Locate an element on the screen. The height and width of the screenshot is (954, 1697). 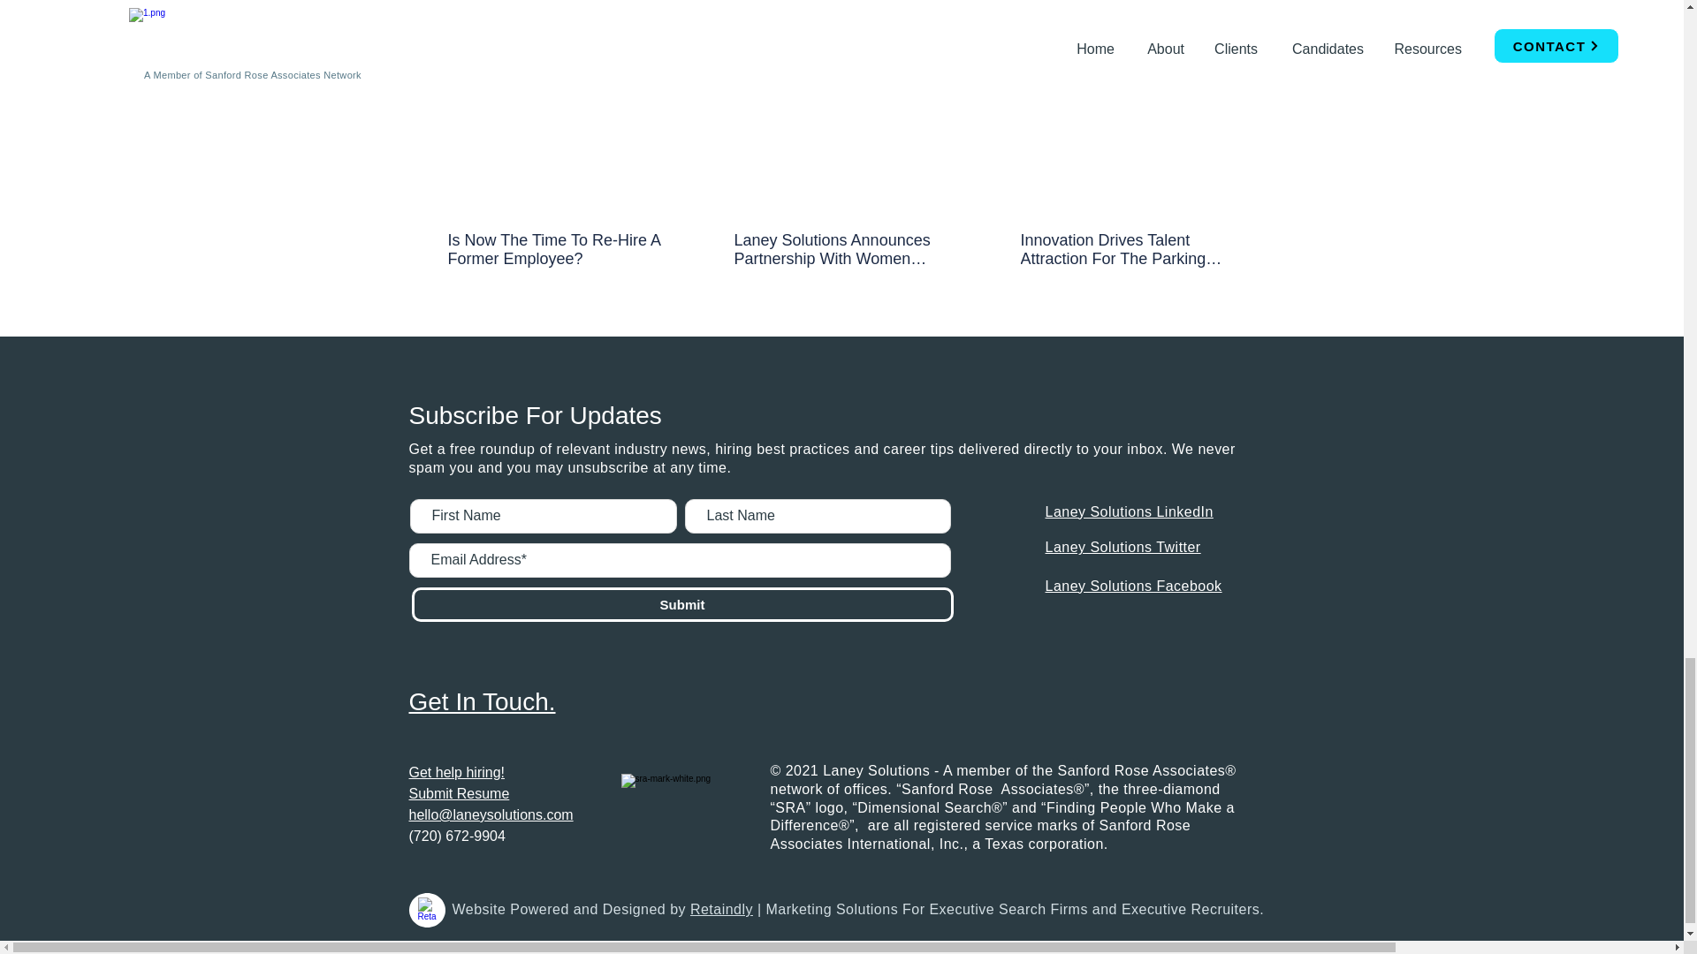
Laney Solutions Facebook is located at coordinates (1133, 585).